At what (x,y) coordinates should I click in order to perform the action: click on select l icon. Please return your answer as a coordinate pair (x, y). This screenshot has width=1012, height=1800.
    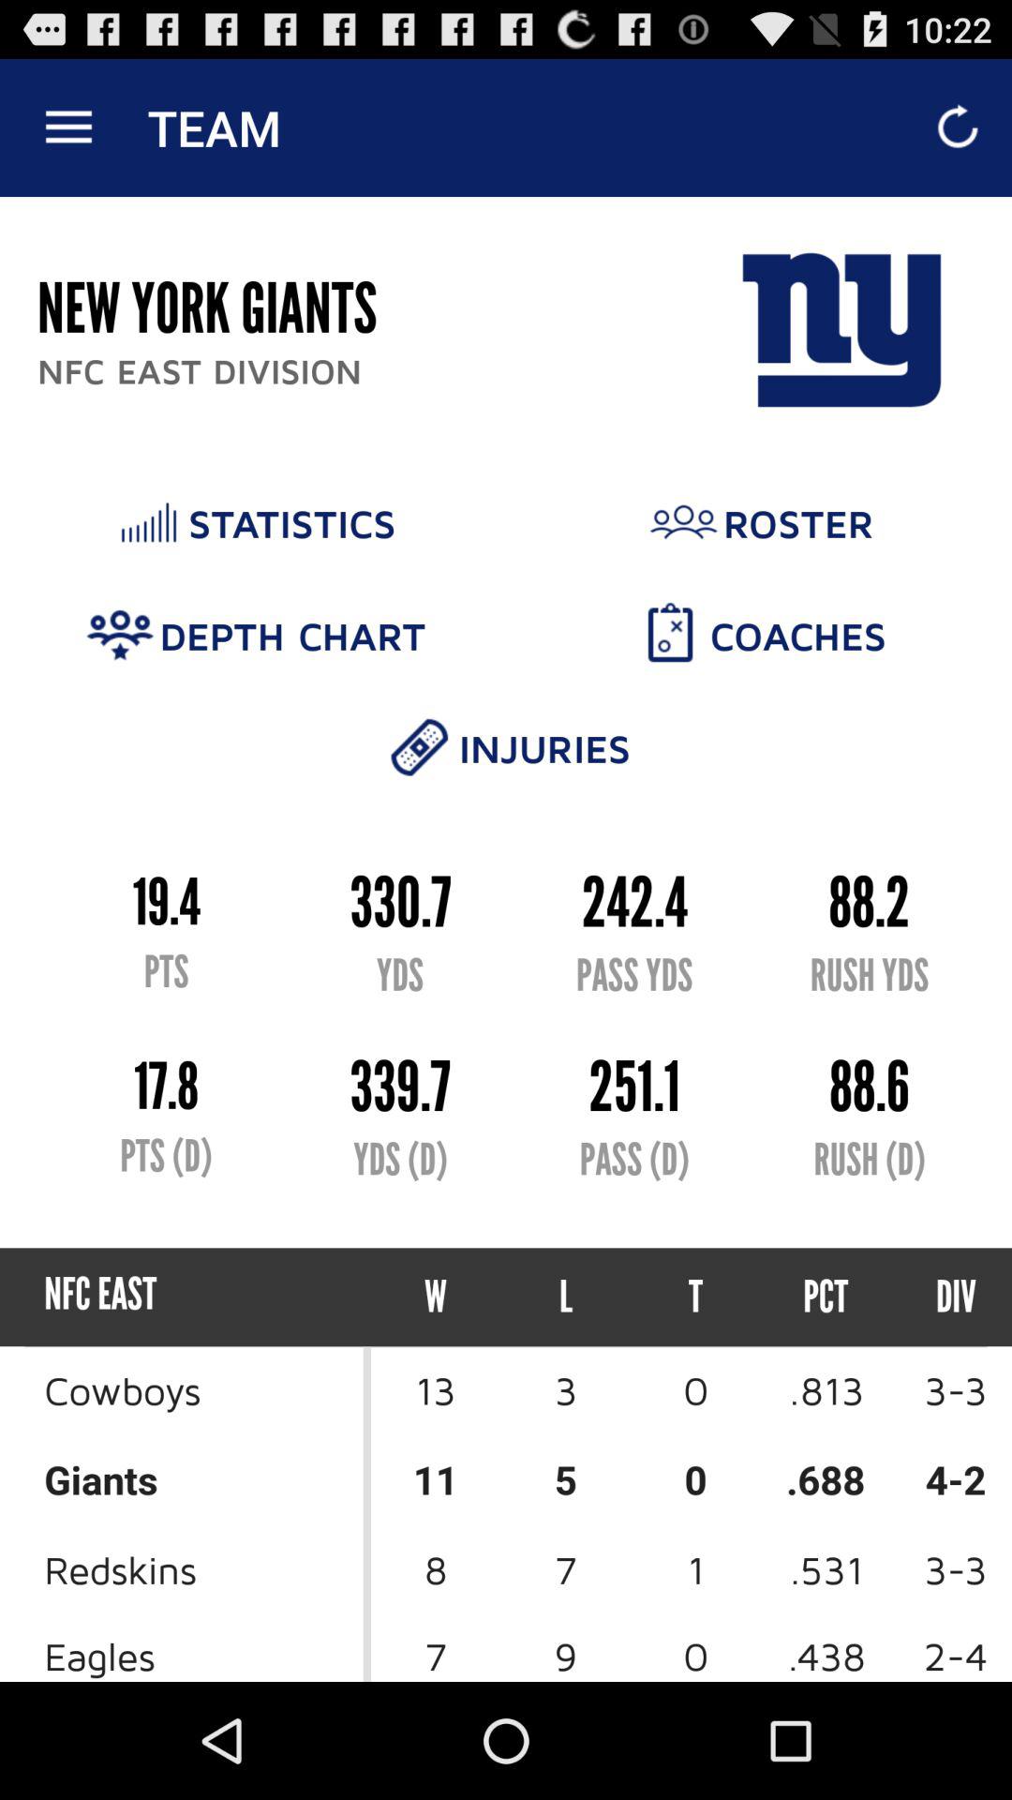
    Looking at the image, I should click on (566, 1297).